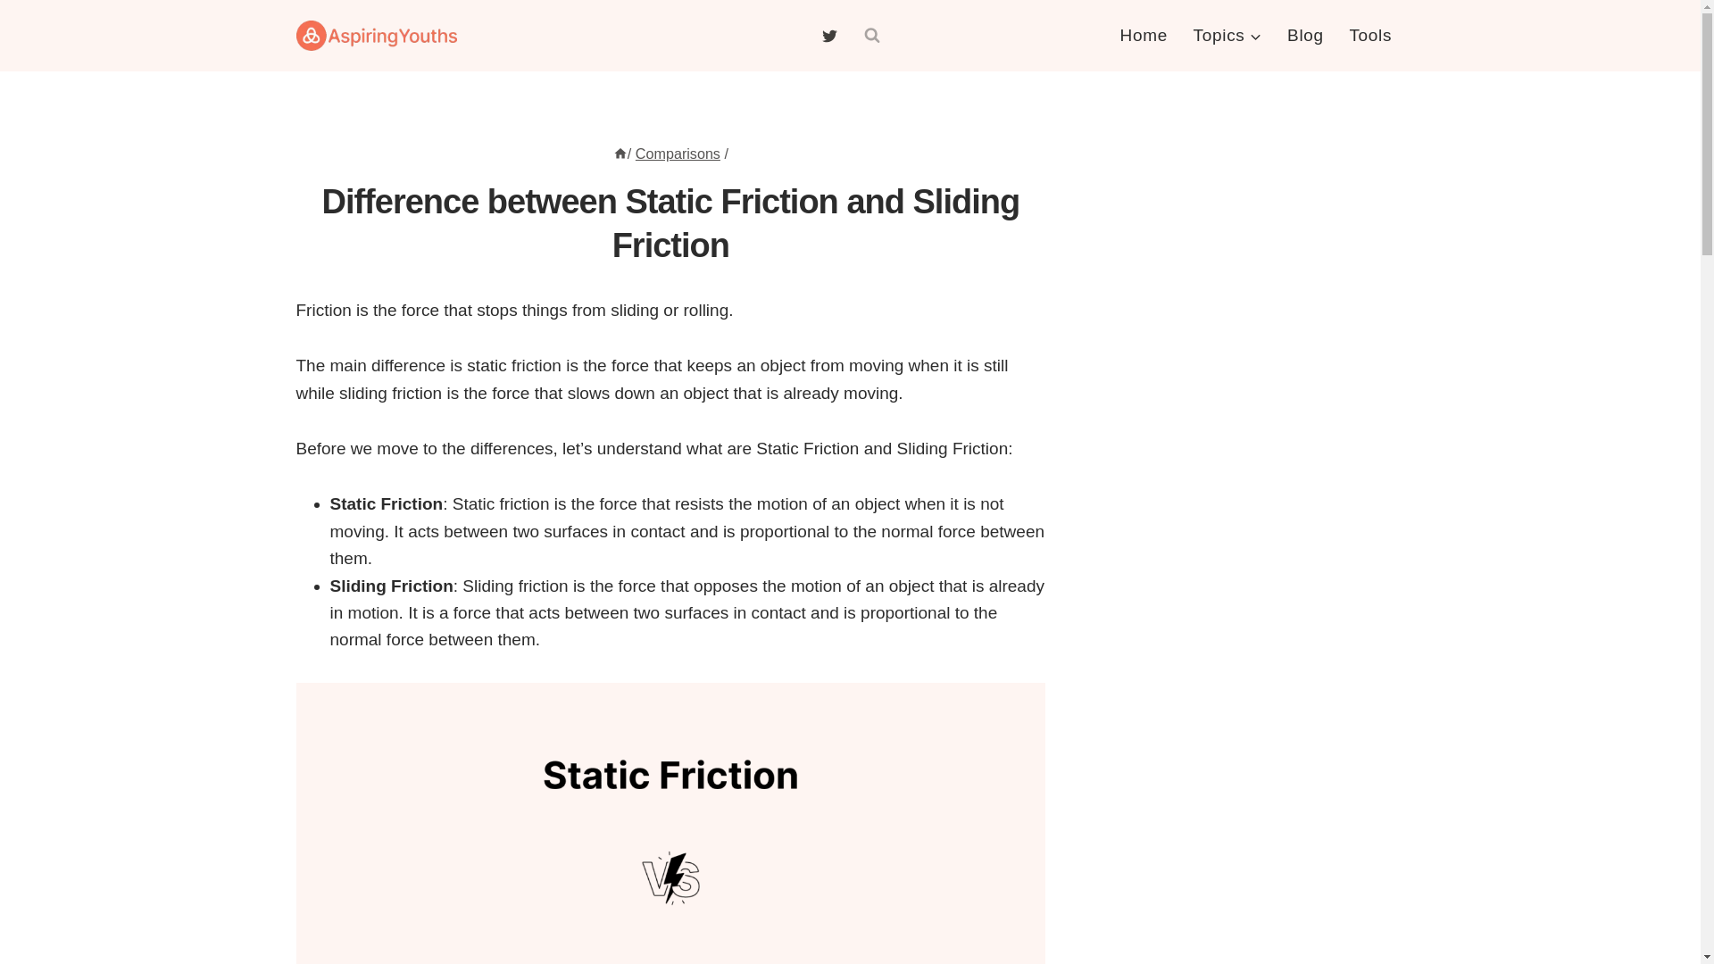  What do you see at coordinates (1369, 36) in the screenshot?
I see `Tools` at bounding box center [1369, 36].